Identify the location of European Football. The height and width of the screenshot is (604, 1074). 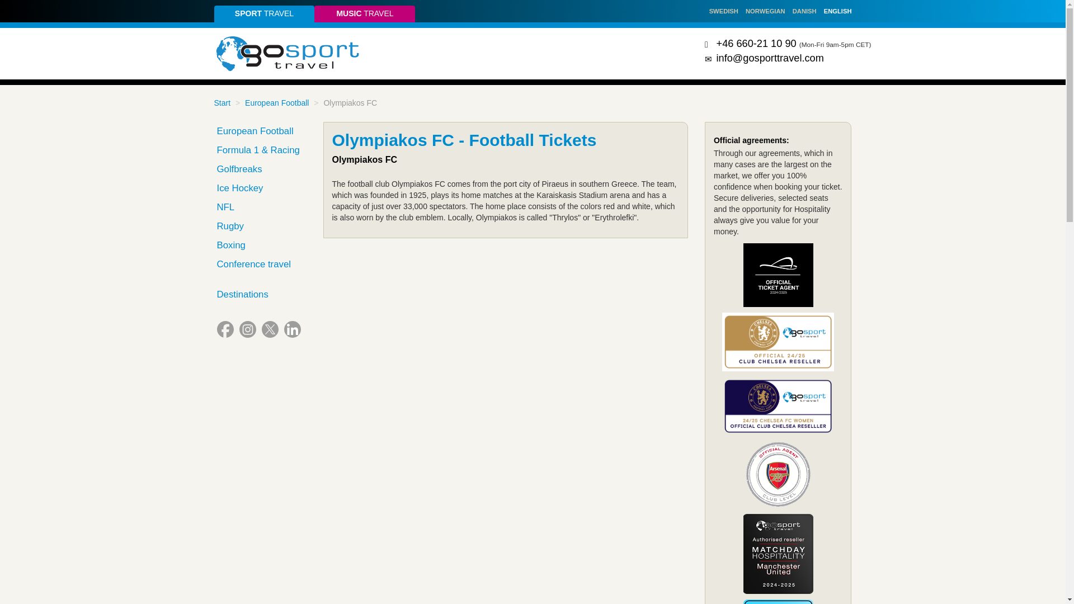
(276, 103).